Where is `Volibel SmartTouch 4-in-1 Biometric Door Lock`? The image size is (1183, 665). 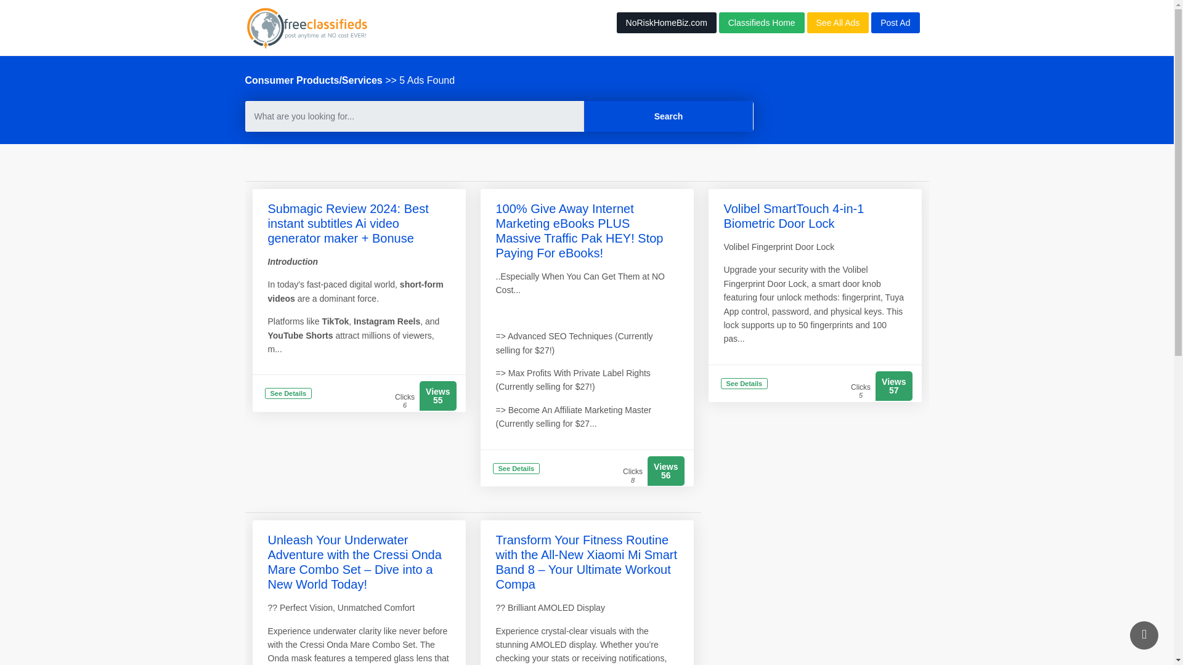
Volibel SmartTouch 4-in-1 Biometric Door Lock is located at coordinates (793, 216).